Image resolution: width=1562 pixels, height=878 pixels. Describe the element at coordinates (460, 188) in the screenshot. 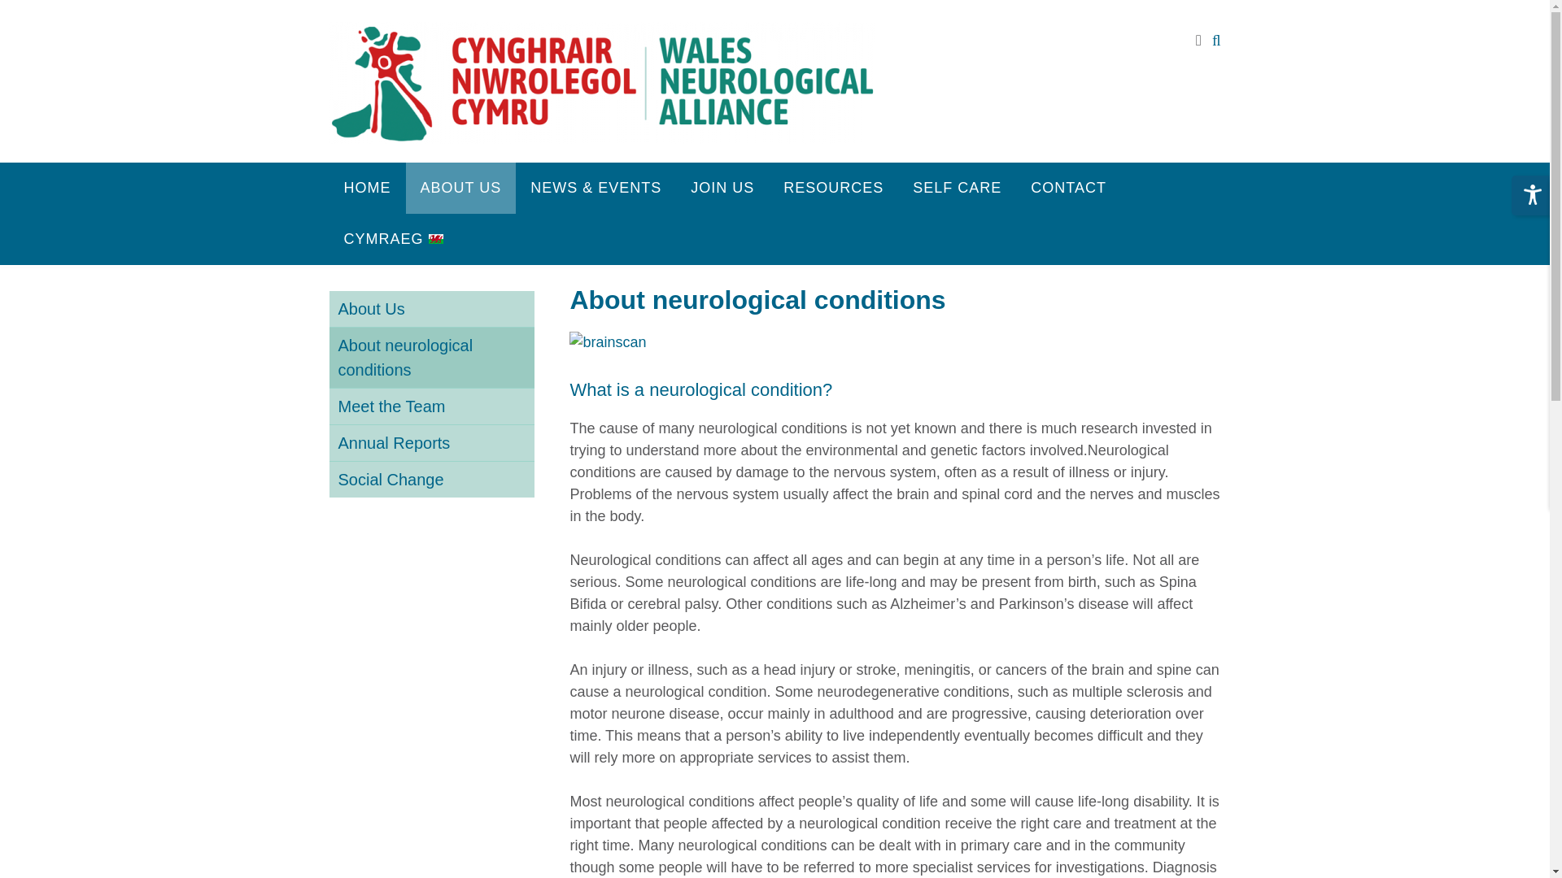

I see `ABOUT US` at that location.